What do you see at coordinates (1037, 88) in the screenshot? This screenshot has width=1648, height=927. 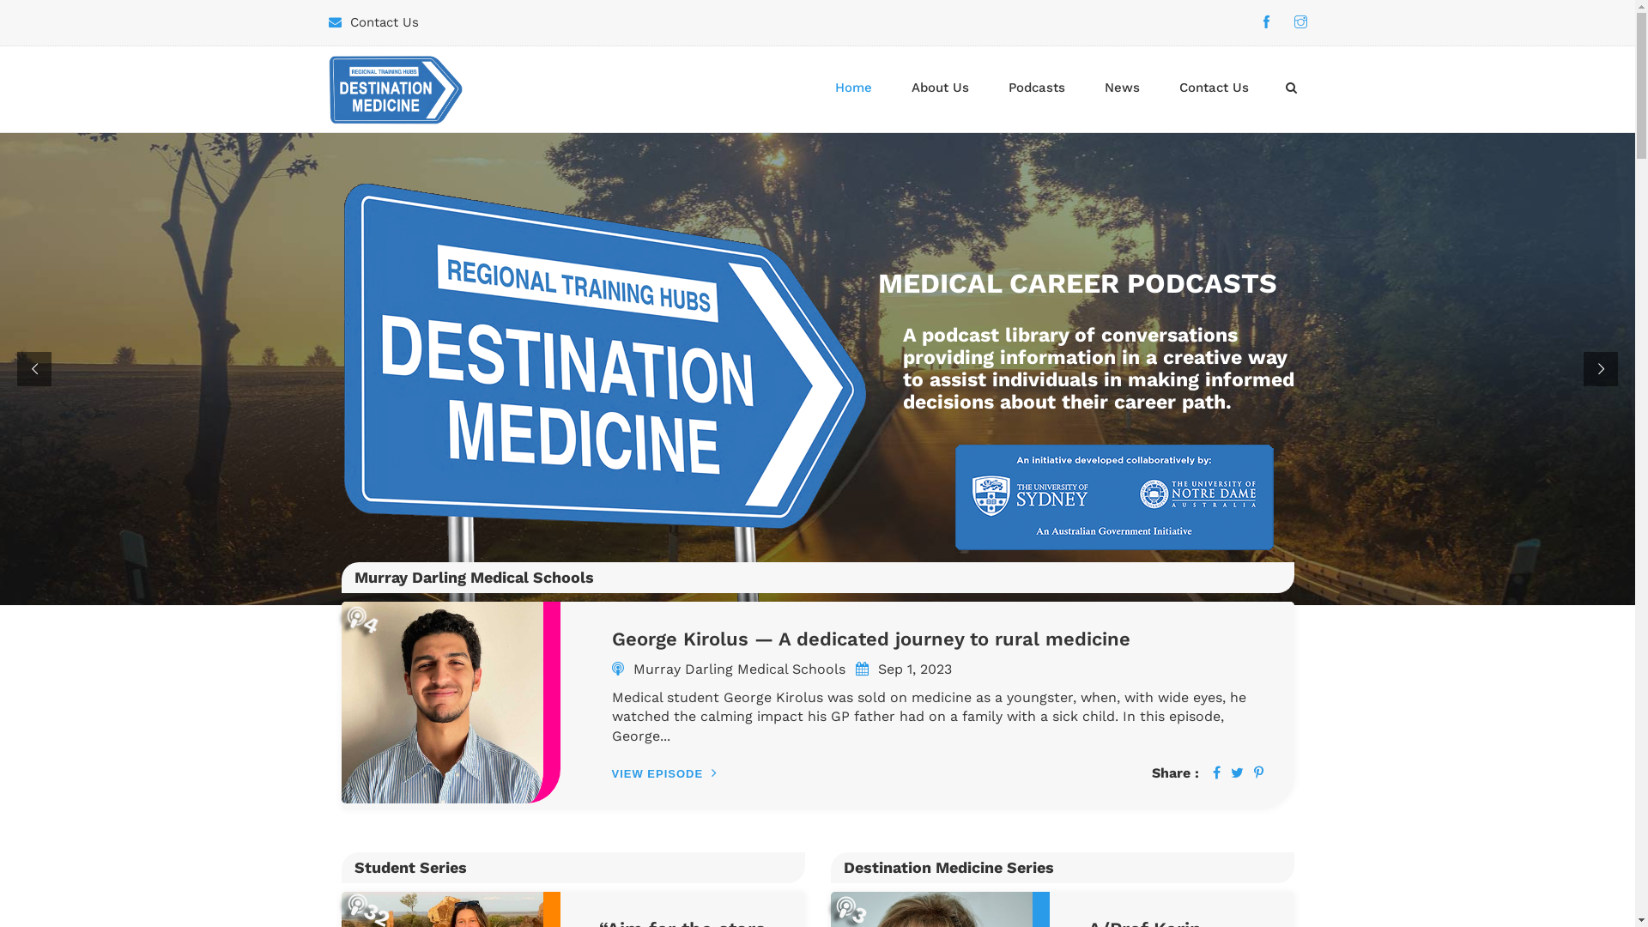 I see `Podcasts` at bounding box center [1037, 88].